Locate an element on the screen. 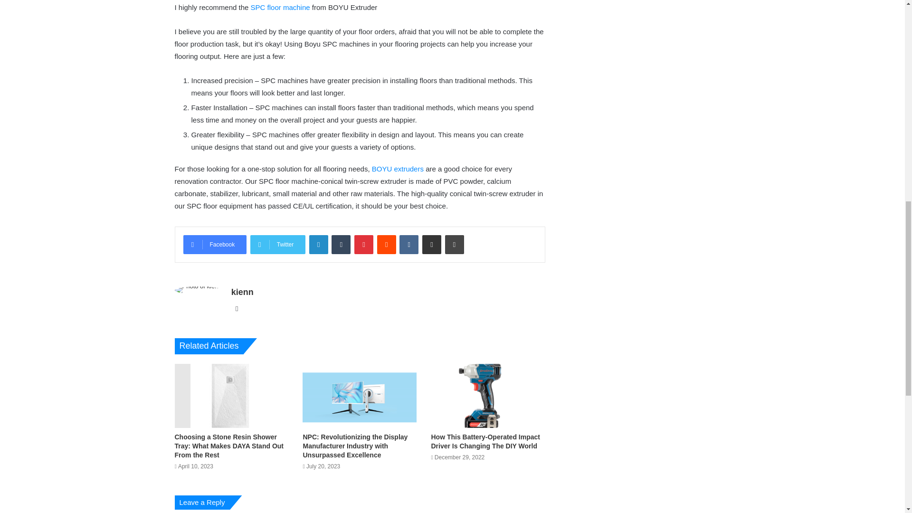  Facebook is located at coordinates (215, 244).